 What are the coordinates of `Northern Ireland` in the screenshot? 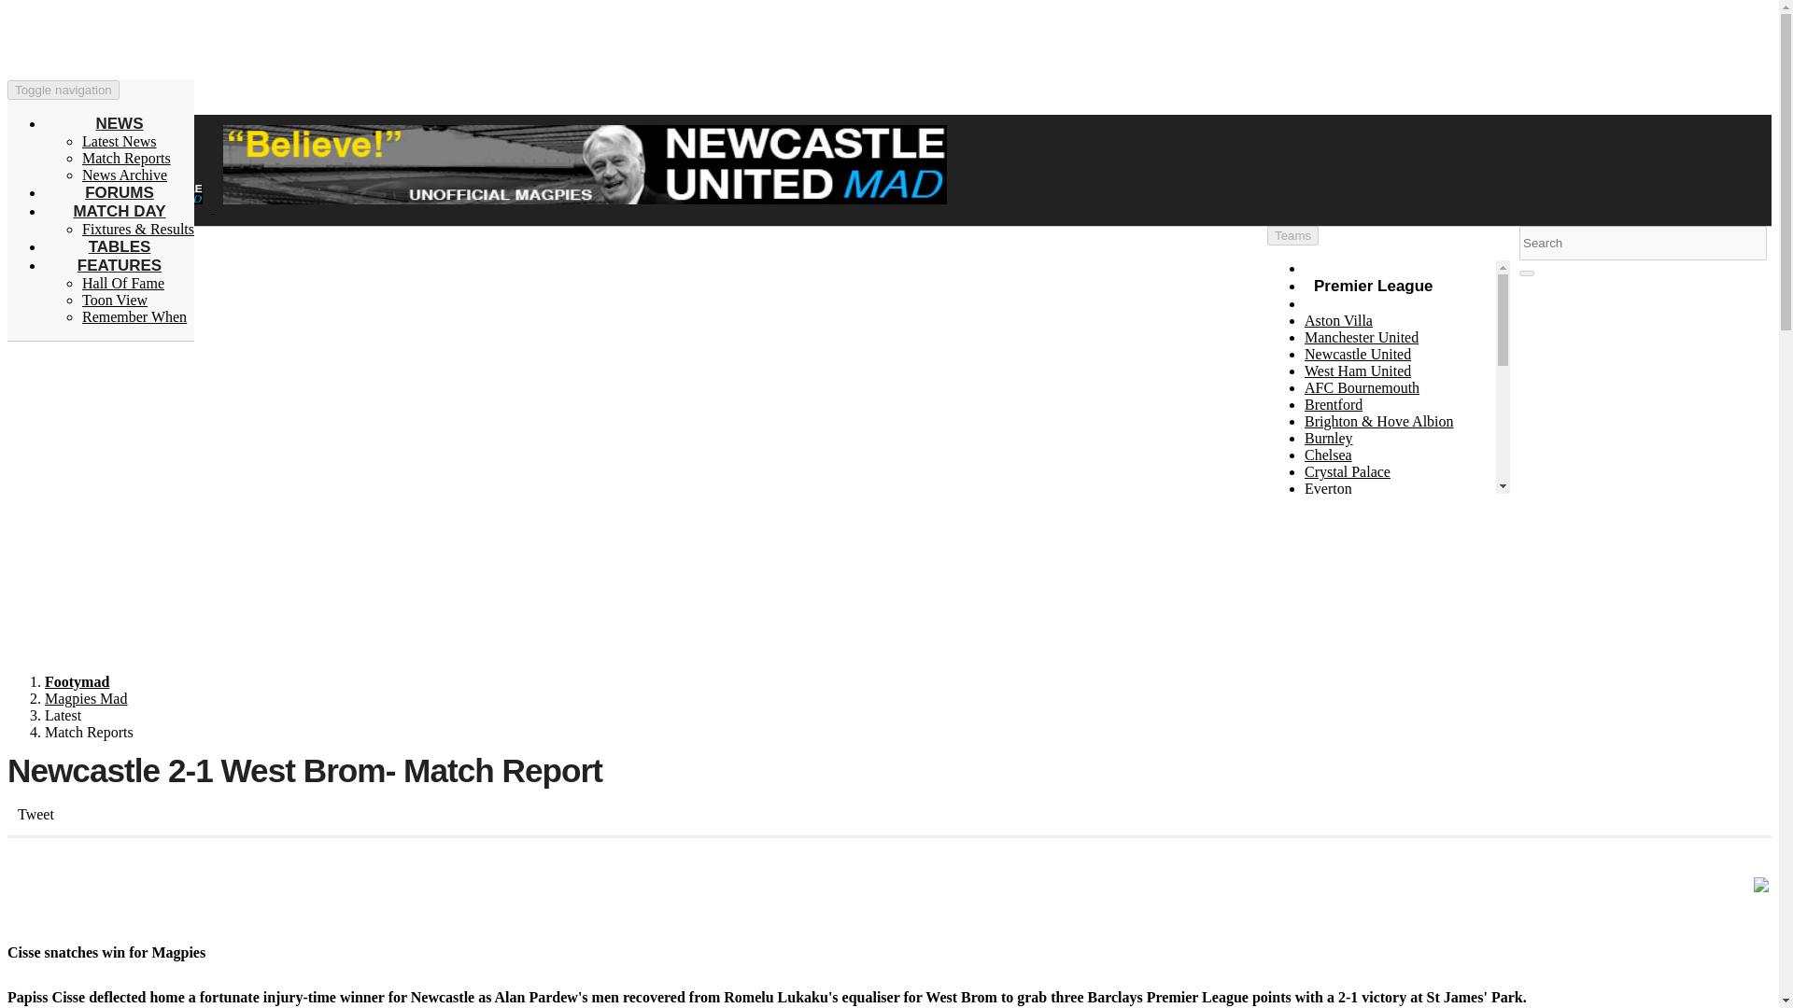 It's located at (1354, 725).